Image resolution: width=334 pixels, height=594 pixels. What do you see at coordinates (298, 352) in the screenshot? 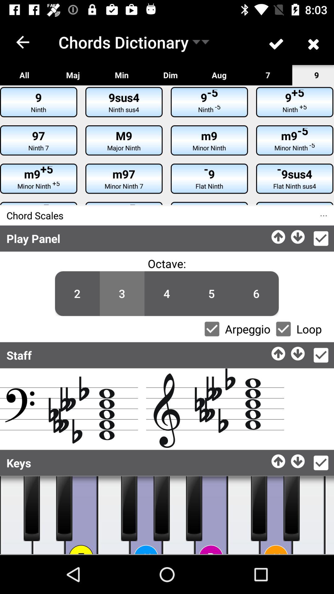
I see `go down option` at bounding box center [298, 352].